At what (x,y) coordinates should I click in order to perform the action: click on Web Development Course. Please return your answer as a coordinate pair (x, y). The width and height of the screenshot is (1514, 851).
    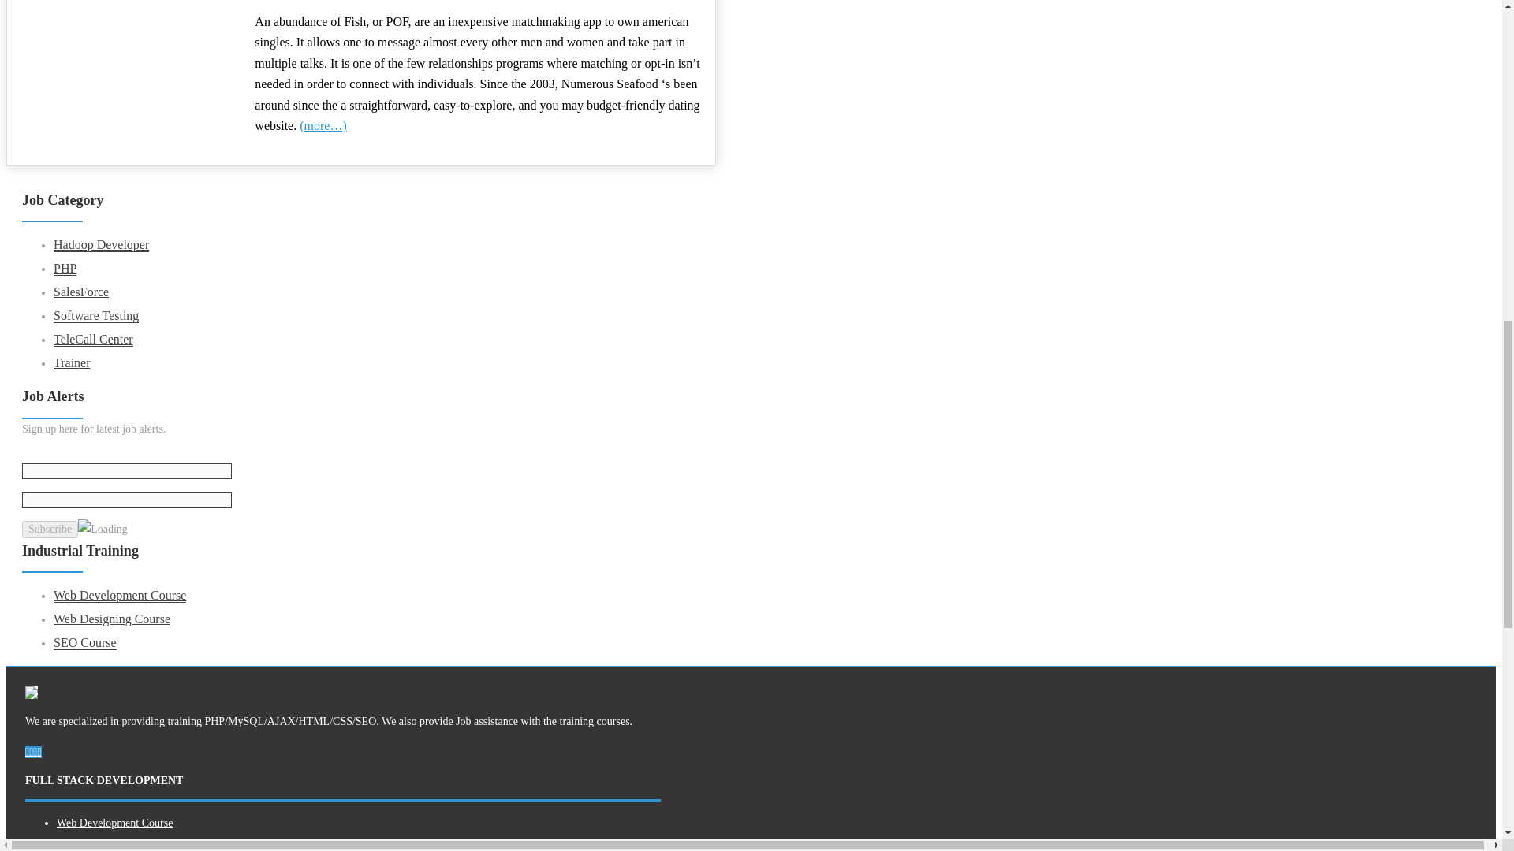
    Looking at the image, I should click on (114, 823).